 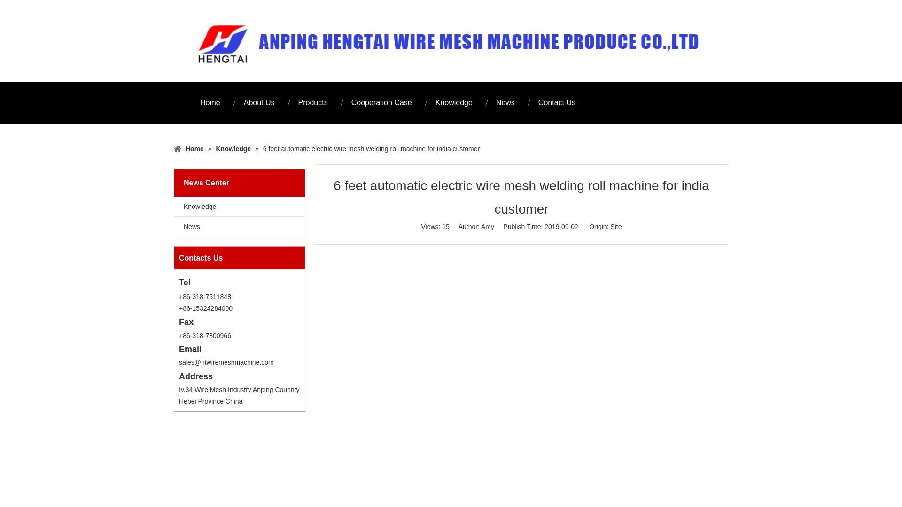 I want to click on Products, so click(x=313, y=102).